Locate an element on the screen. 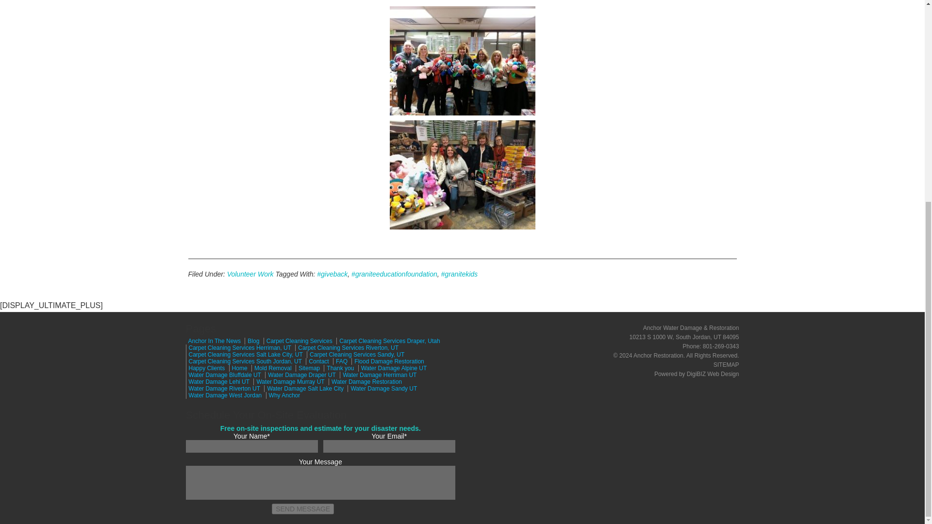  FAQ is located at coordinates (340, 361).